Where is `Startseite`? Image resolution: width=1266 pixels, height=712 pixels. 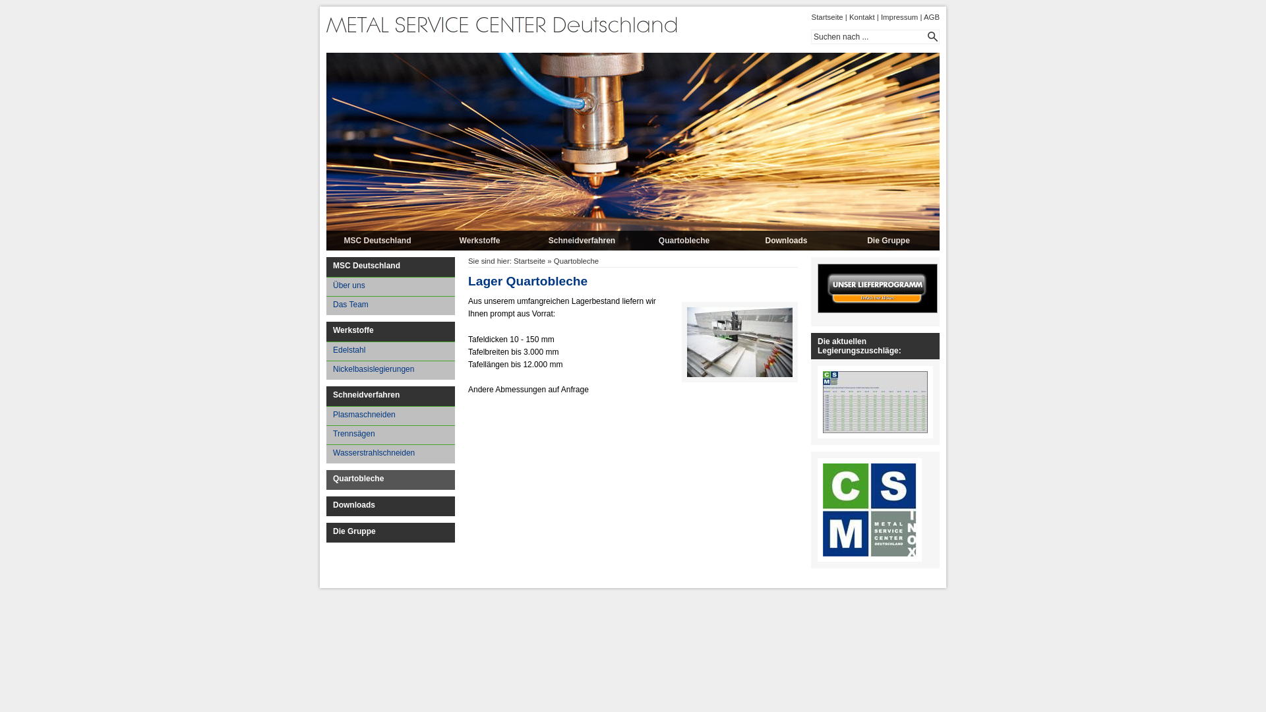 Startseite is located at coordinates (529, 261).